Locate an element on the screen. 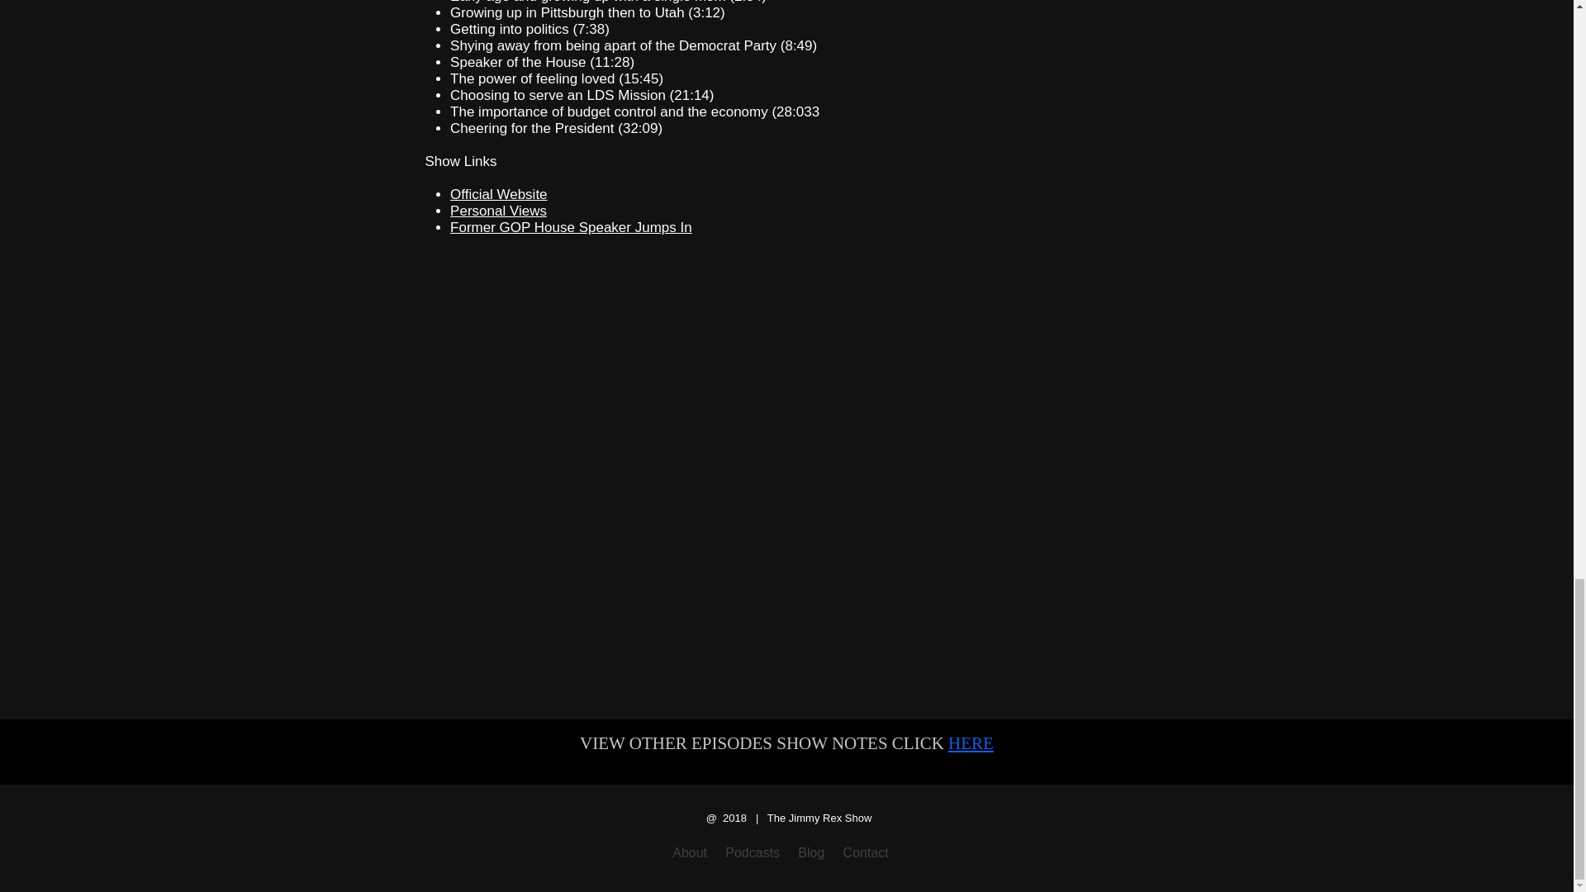 The width and height of the screenshot is (1586, 892). Former GOP House Speaker Jumps In is located at coordinates (571, 227).